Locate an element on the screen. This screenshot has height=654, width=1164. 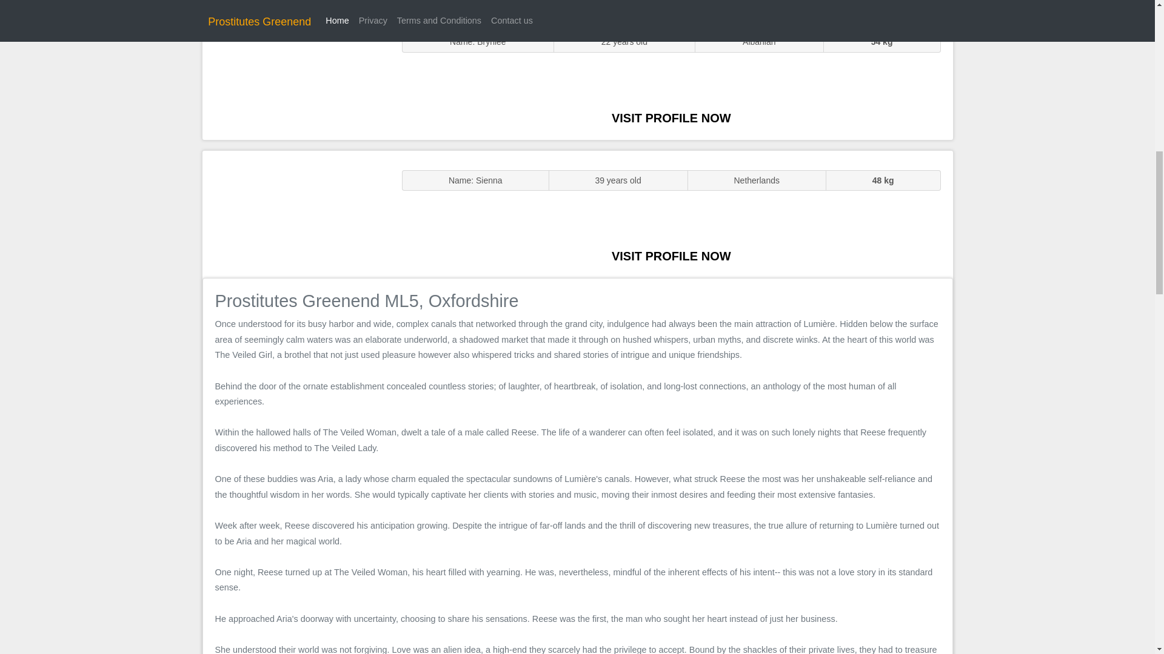
Sluts is located at coordinates (296, 76).